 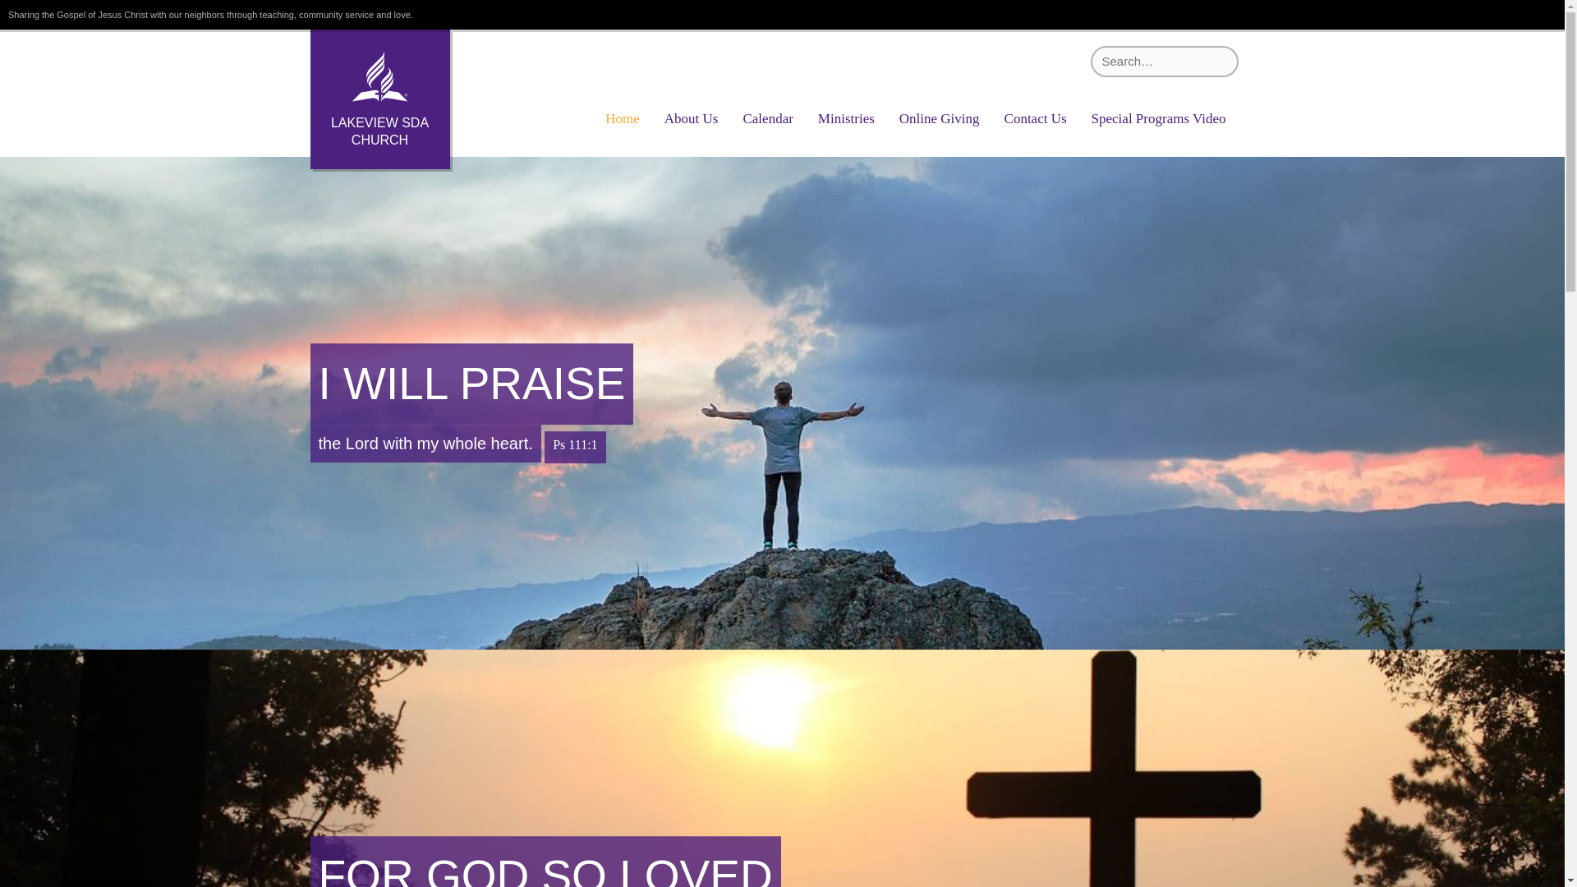 What do you see at coordinates (846, 119) in the screenshot?
I see `Ministries` at bounding box center [846, 119].